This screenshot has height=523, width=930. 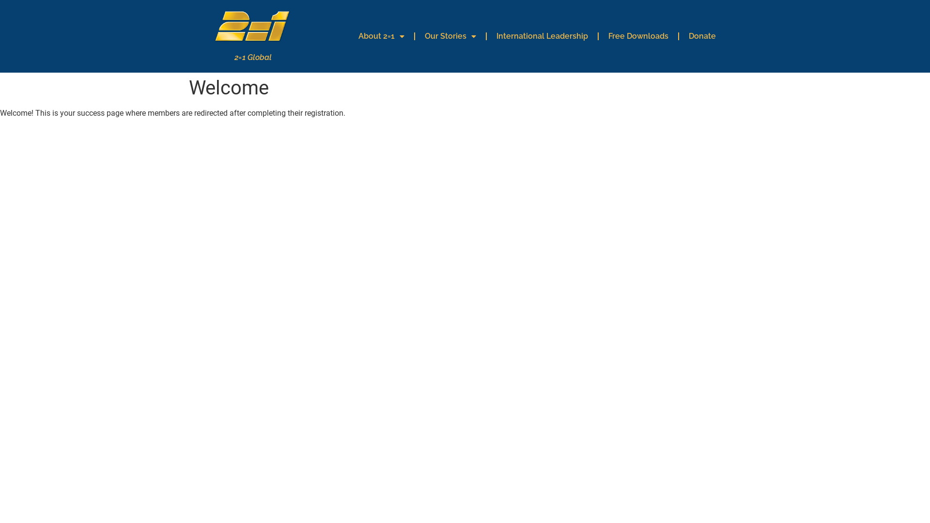 What do you see at coordinates (450, 36) in the screenshot?
I see `Our Stories` at bounding box center [450, 36].